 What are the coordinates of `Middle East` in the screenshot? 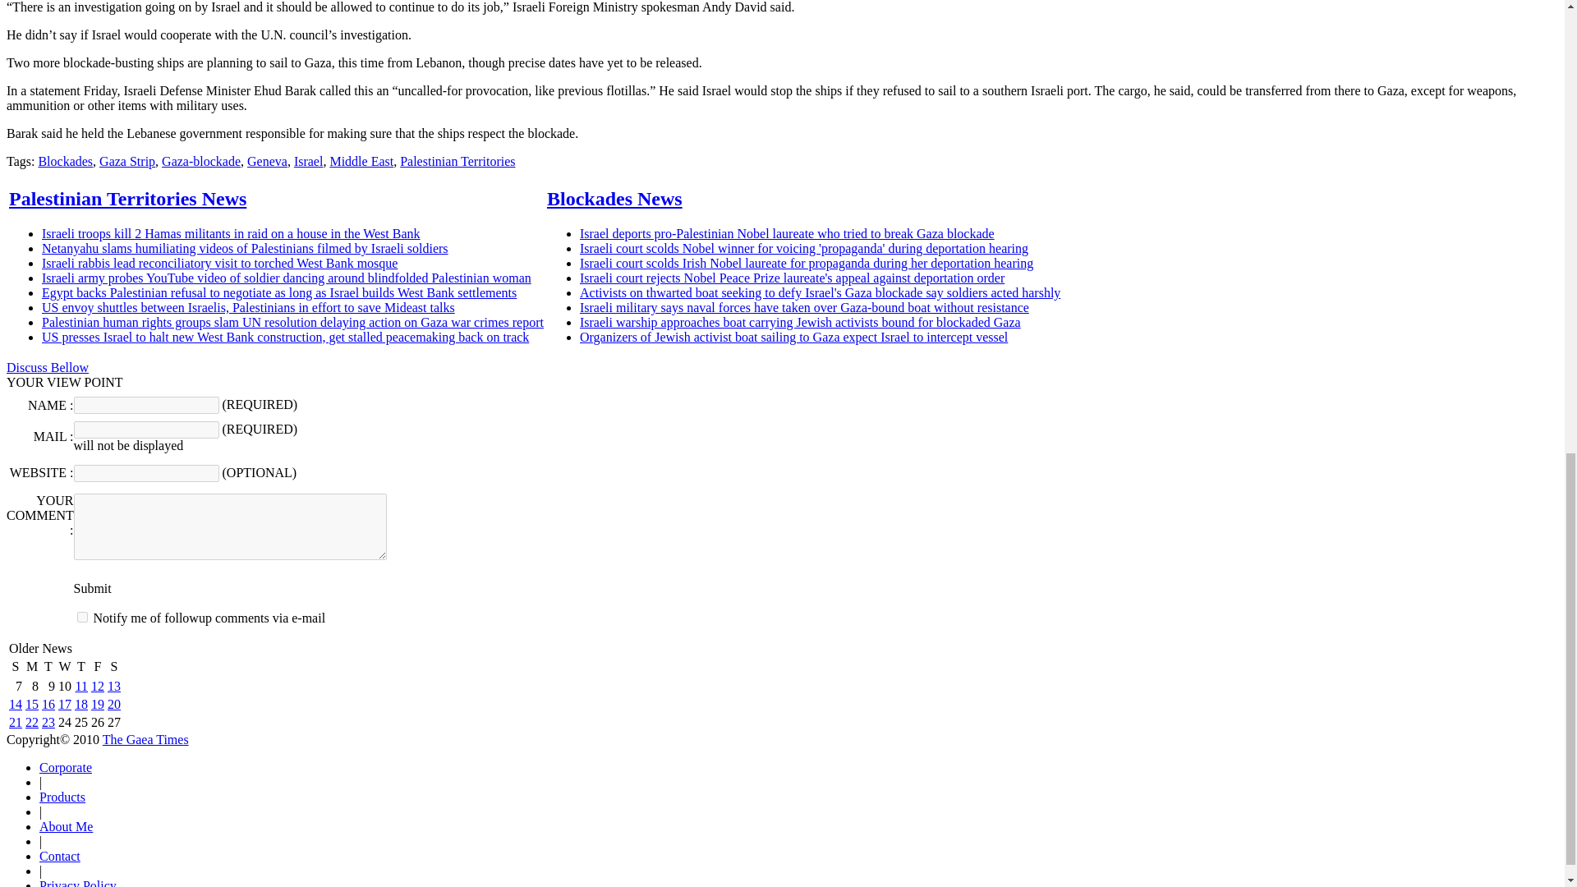 It's located at (361, 161).